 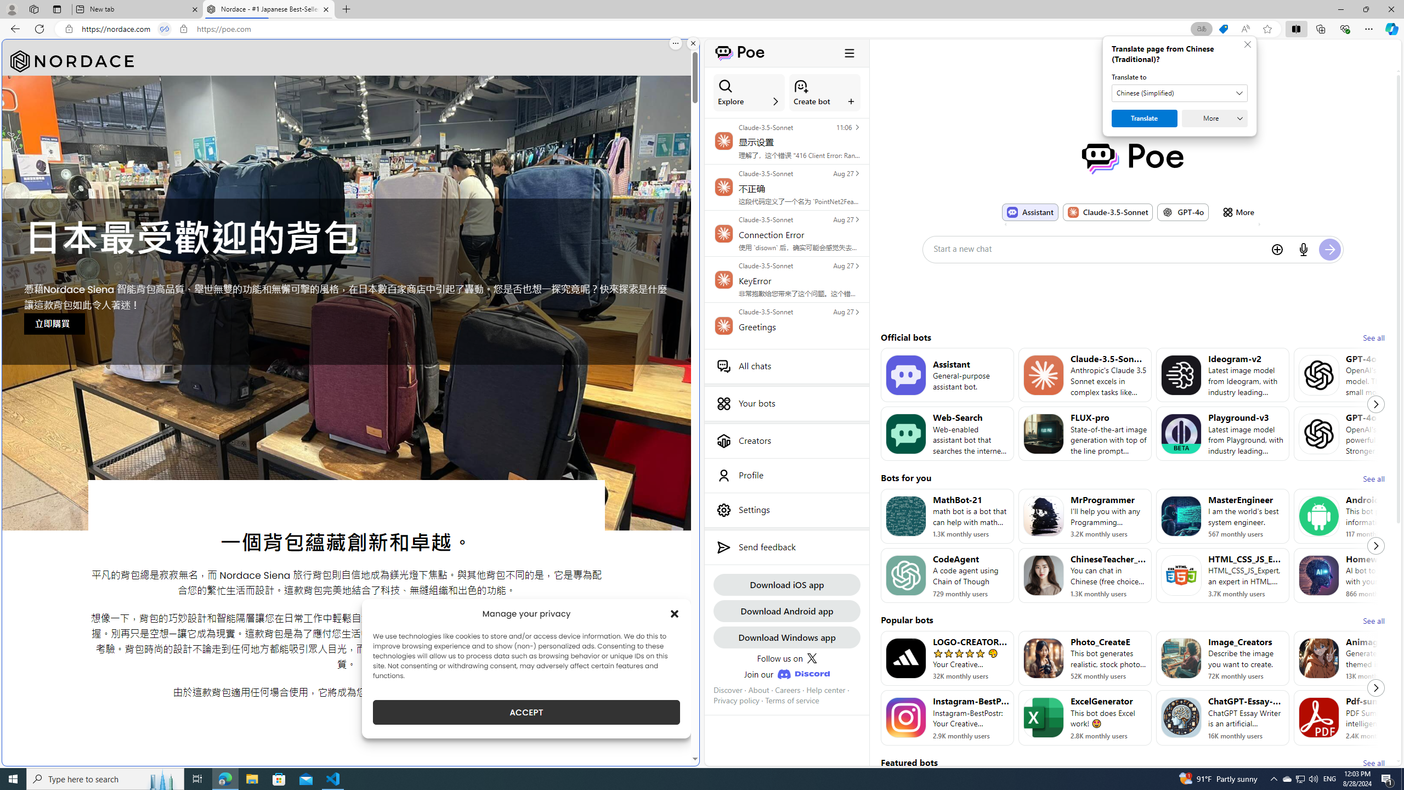 I want to click on Close split screen., so click(x=693, y=43).